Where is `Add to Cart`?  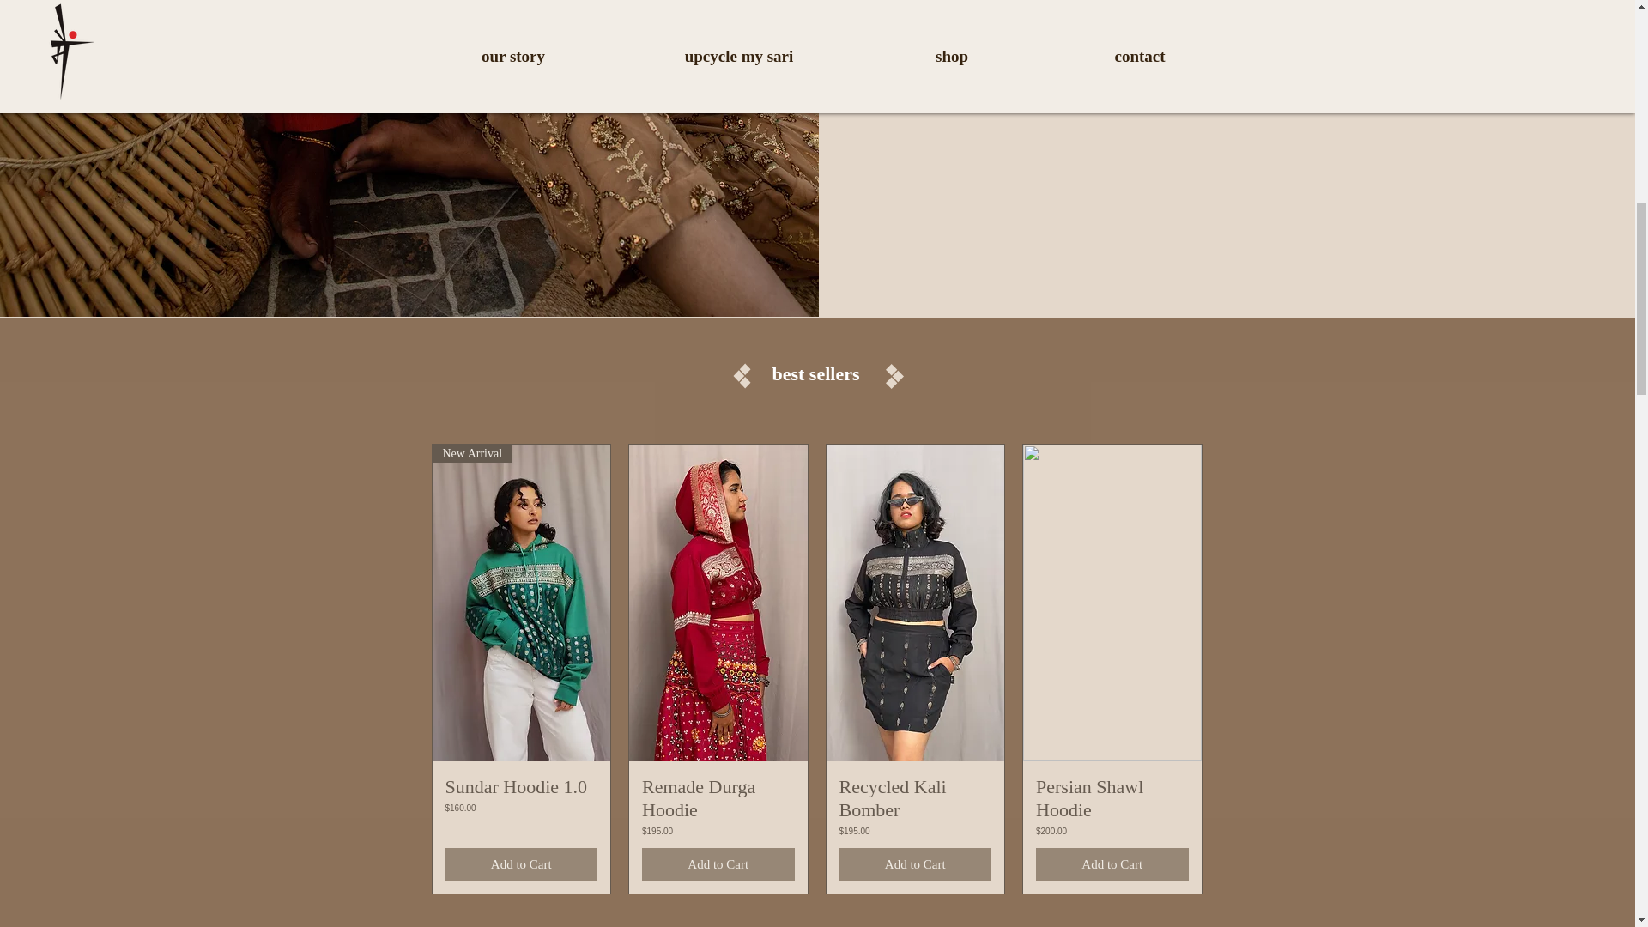 Add to Cart is located at coordinates (718, 865).